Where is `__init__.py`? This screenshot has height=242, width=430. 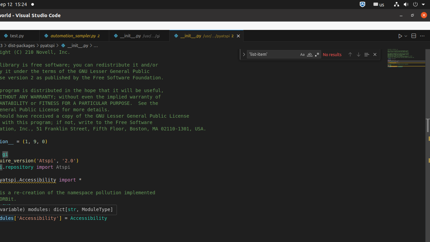
__init__.py is located at coordinates (206, 36).